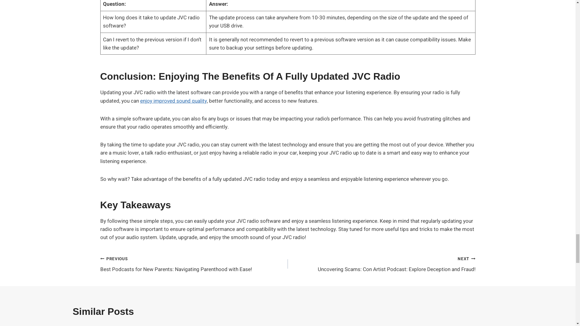 Image resolution: width=580 pixels, height=326 pixels. What do you see at coordinates (173, 101) in the screenshot?
I see `enjoy improved sound quality` at bounding box center [173, 101].